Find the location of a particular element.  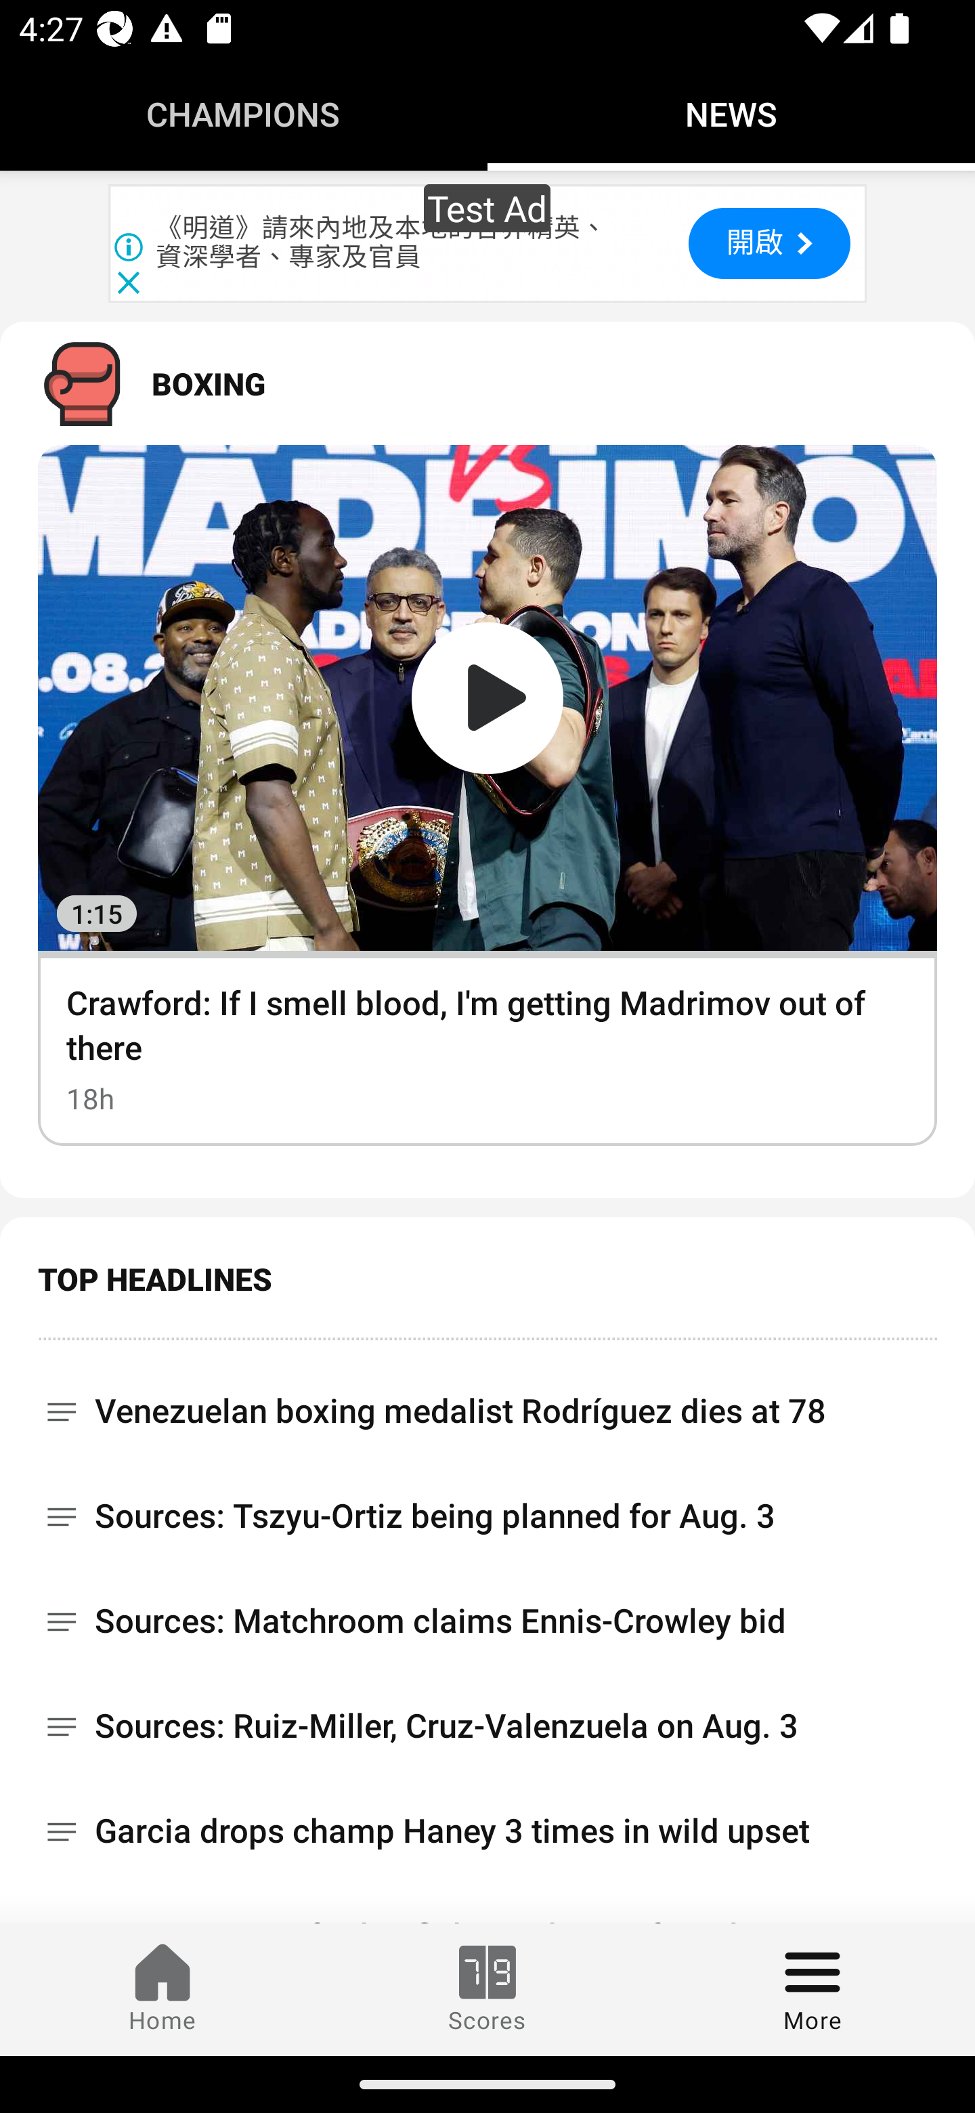

 Sources: Ruiz-Miller, Cruz-Valenzuela on Aug. 3 is located at coordinates (487, 1726).